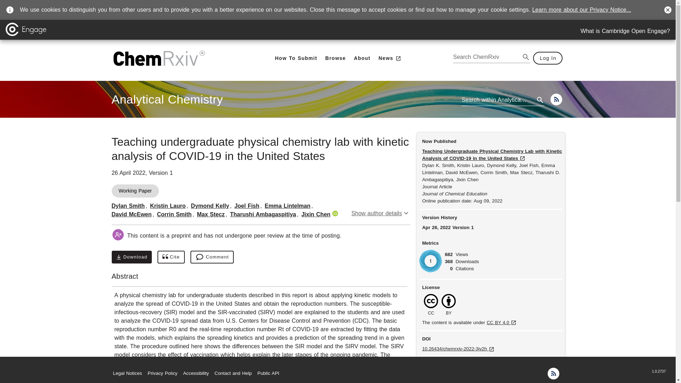  I want to click on David McEwen, so click(171, 257).